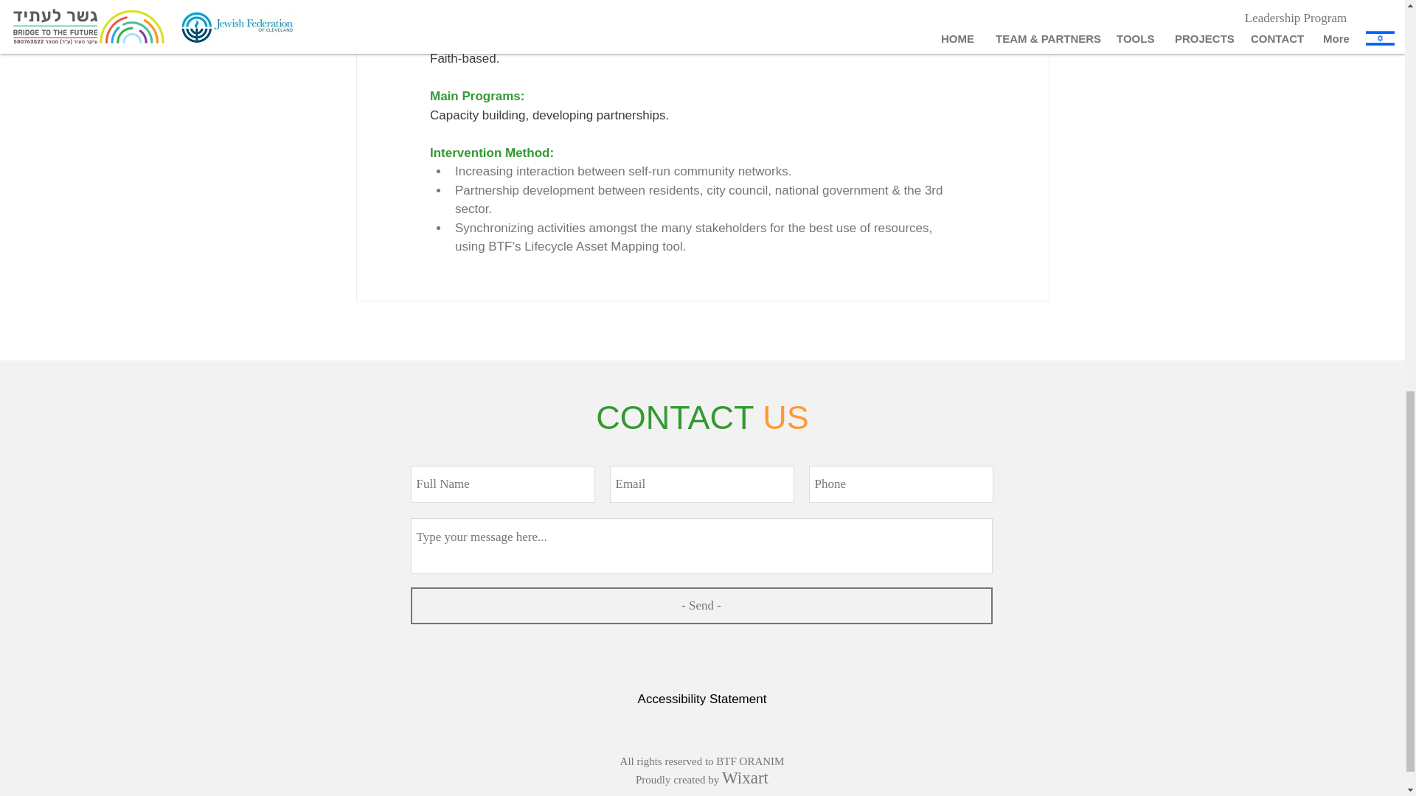 The height and width of the screenshot is (796, 1416). Describe the element at coordinates (702, 699) in the screenshot. I see `Accessibility Statement` at that location.